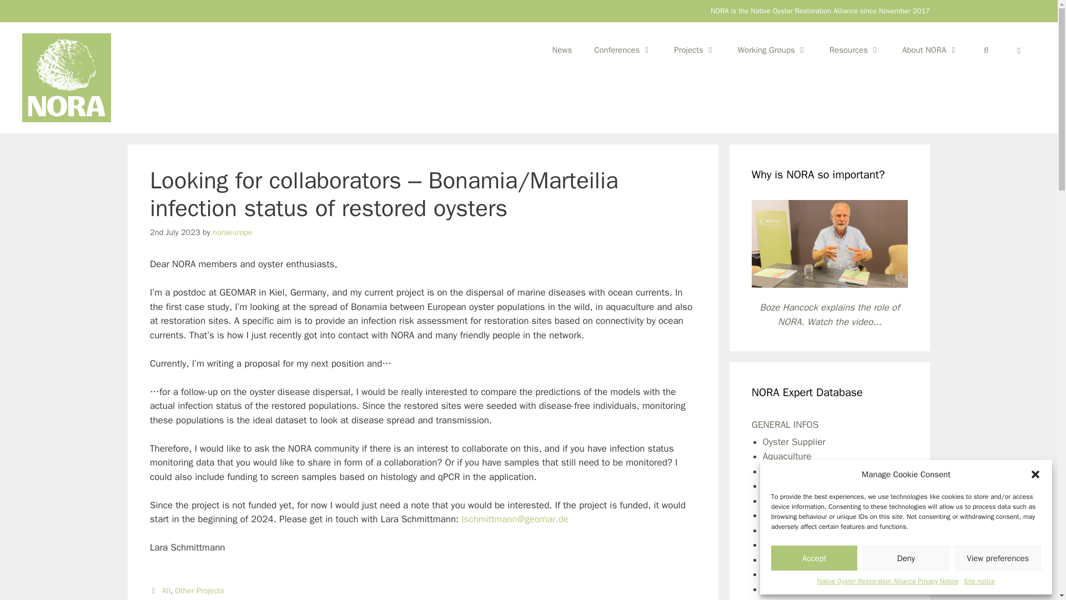 This screenshot has width=1066, height=600. Describe the element at coordinates (905, 558) in the screenshot. I see `Deny` at that location.